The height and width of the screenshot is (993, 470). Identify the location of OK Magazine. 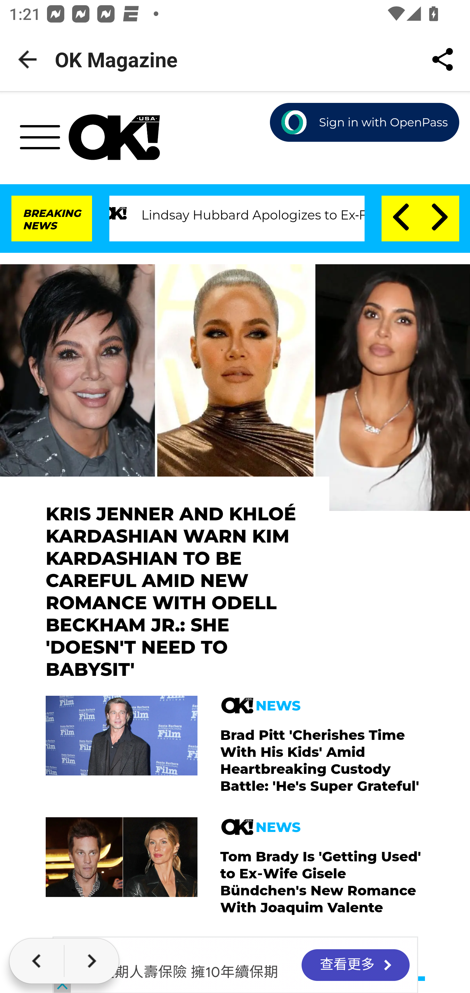
(114, 137).